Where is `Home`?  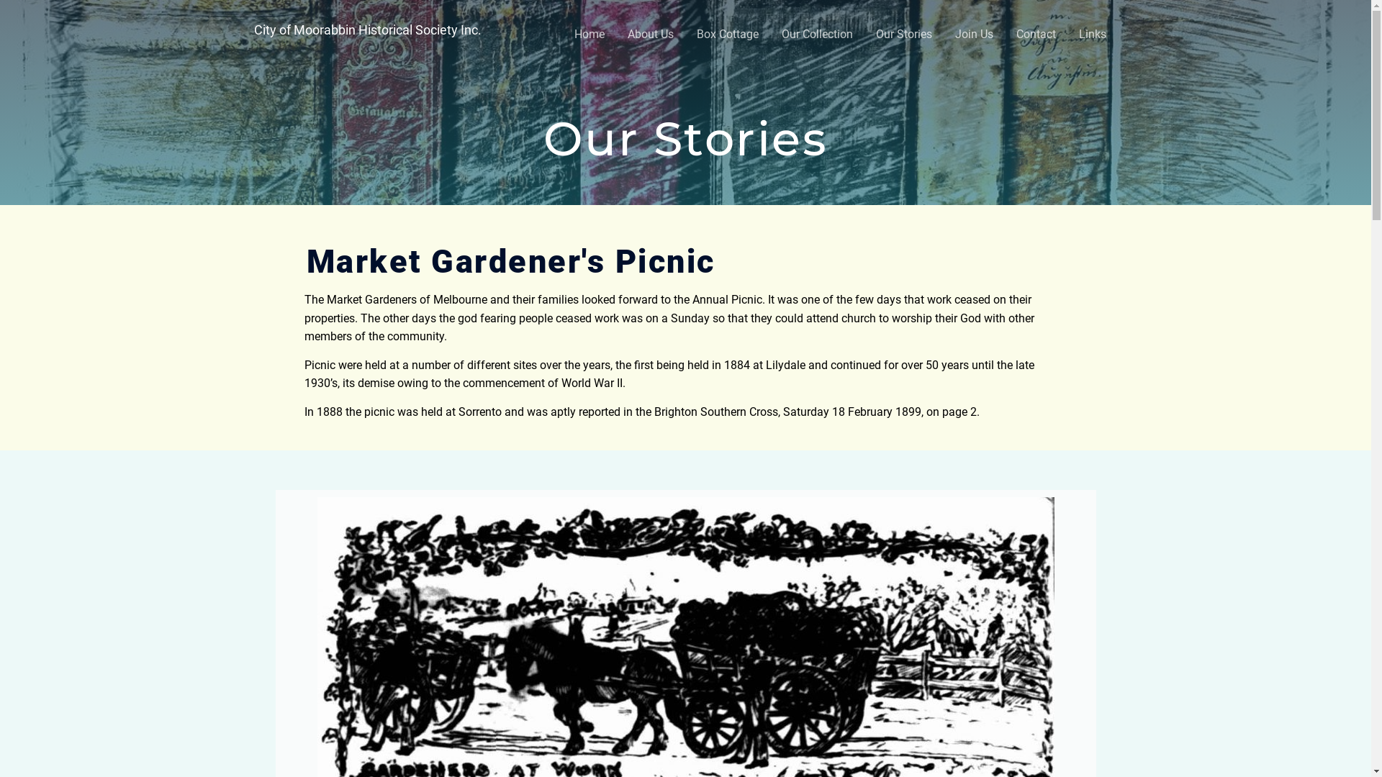
Home is located at coordinates (590, 35).